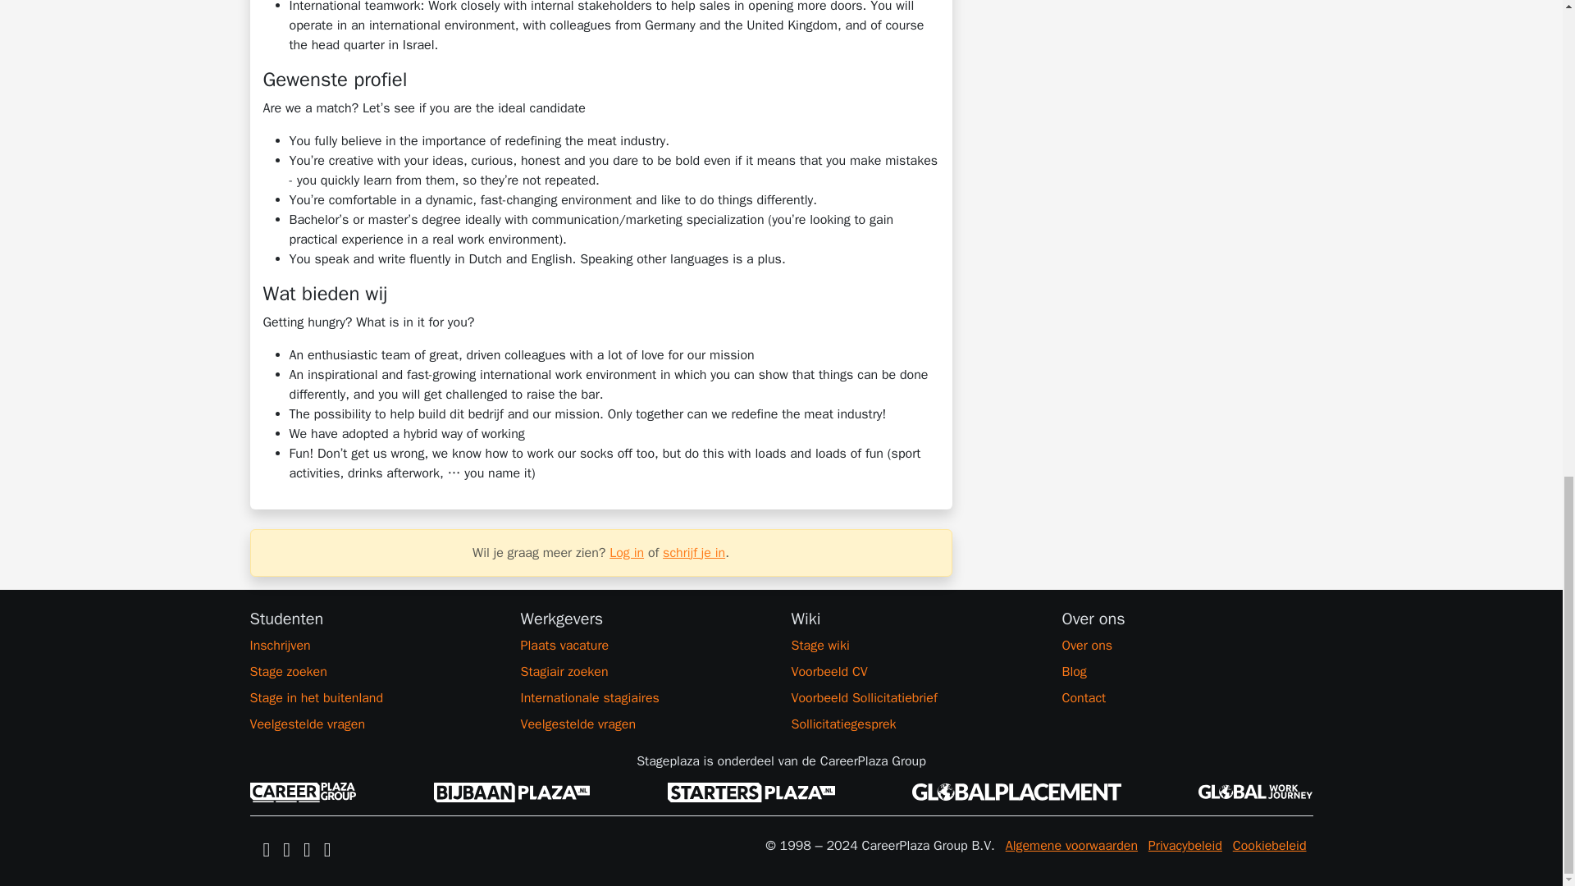  Describe the element at coordinates (915, 697) in the screenshot. I see `Voorbeeld Sollicitatiebrief` at that location.